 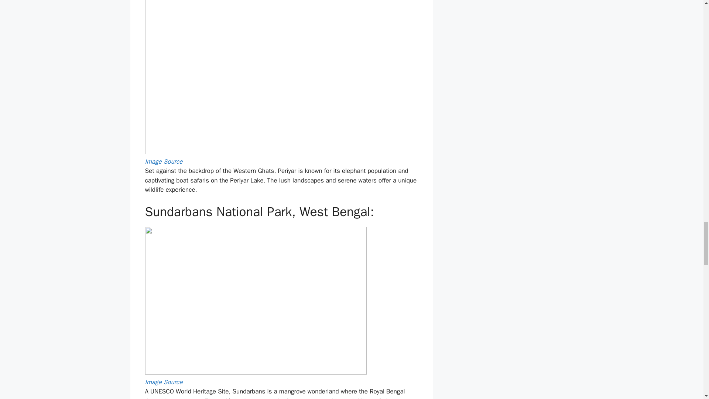 What do you see at coordinates (163, 161) in the screenshot?
I see `Image Source` at bounding box center [163, 161].